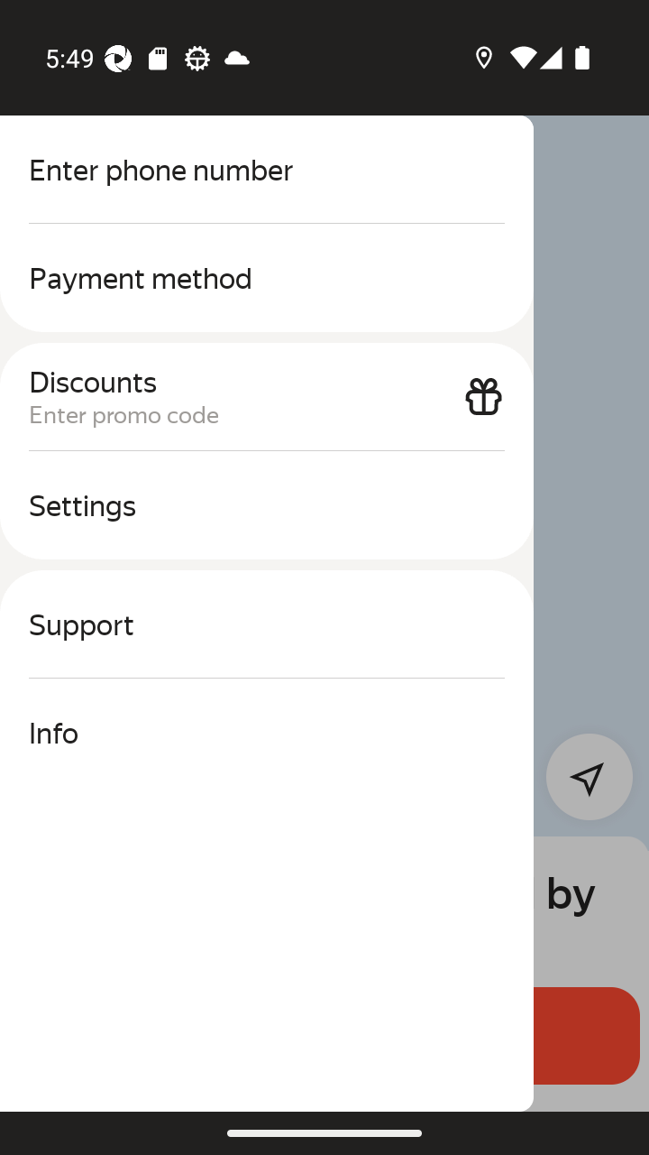 The image size is (649, 1155). I want to click on Settings, so click(267, 505).